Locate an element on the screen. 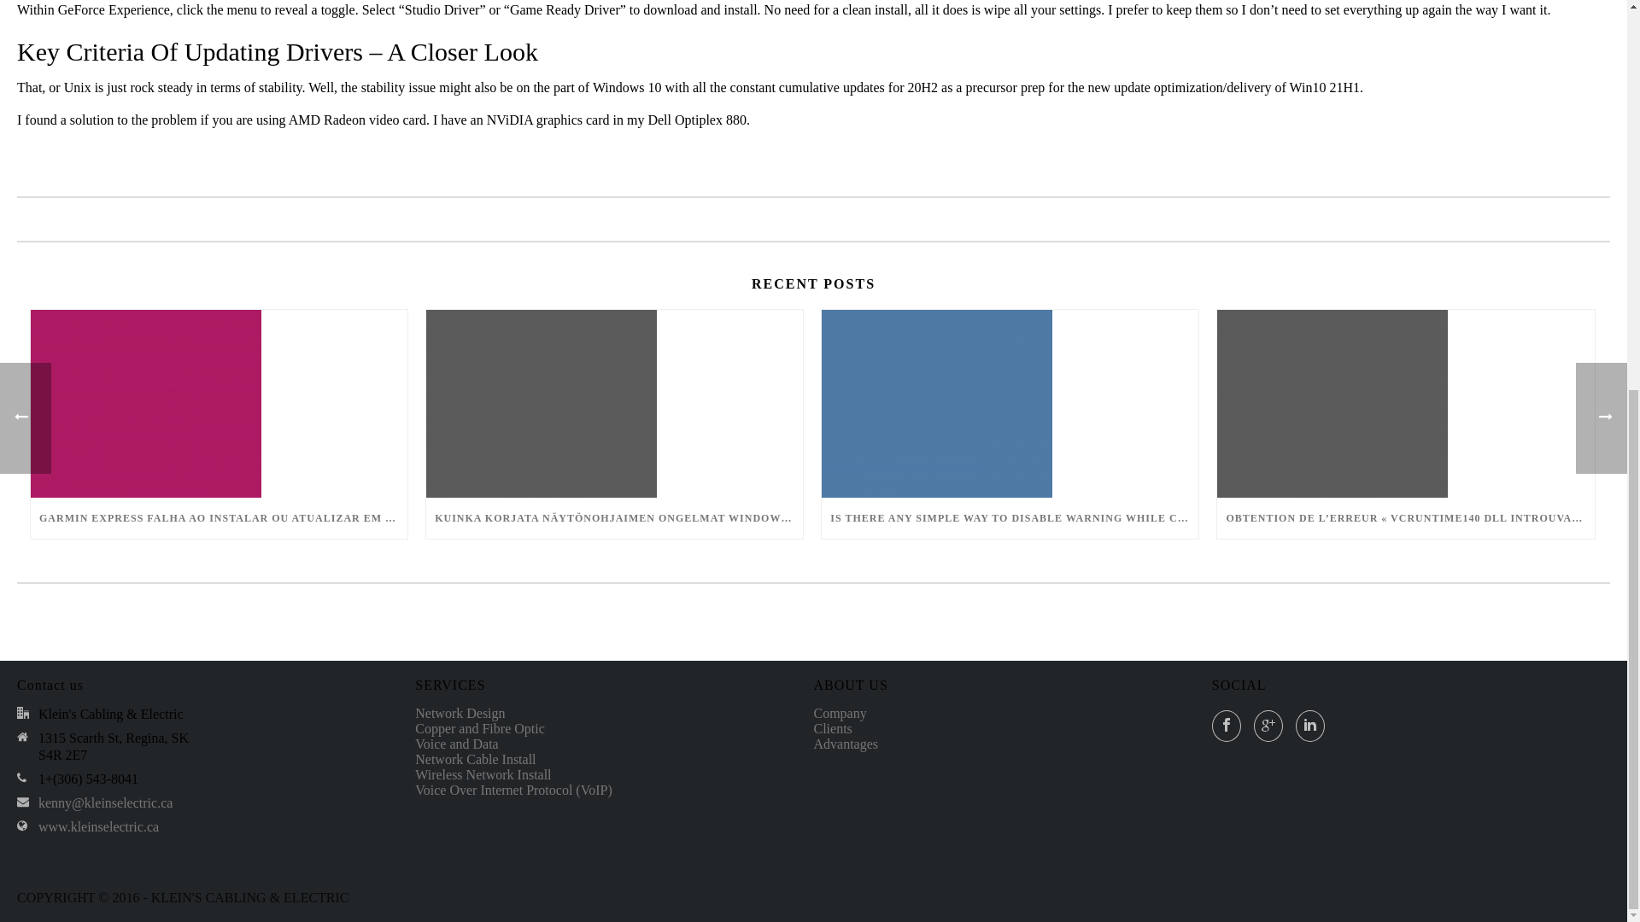 Image resolution: width=1640 pixels, height=922 pixels. Voice and Data is located at coordinates (456, 744).